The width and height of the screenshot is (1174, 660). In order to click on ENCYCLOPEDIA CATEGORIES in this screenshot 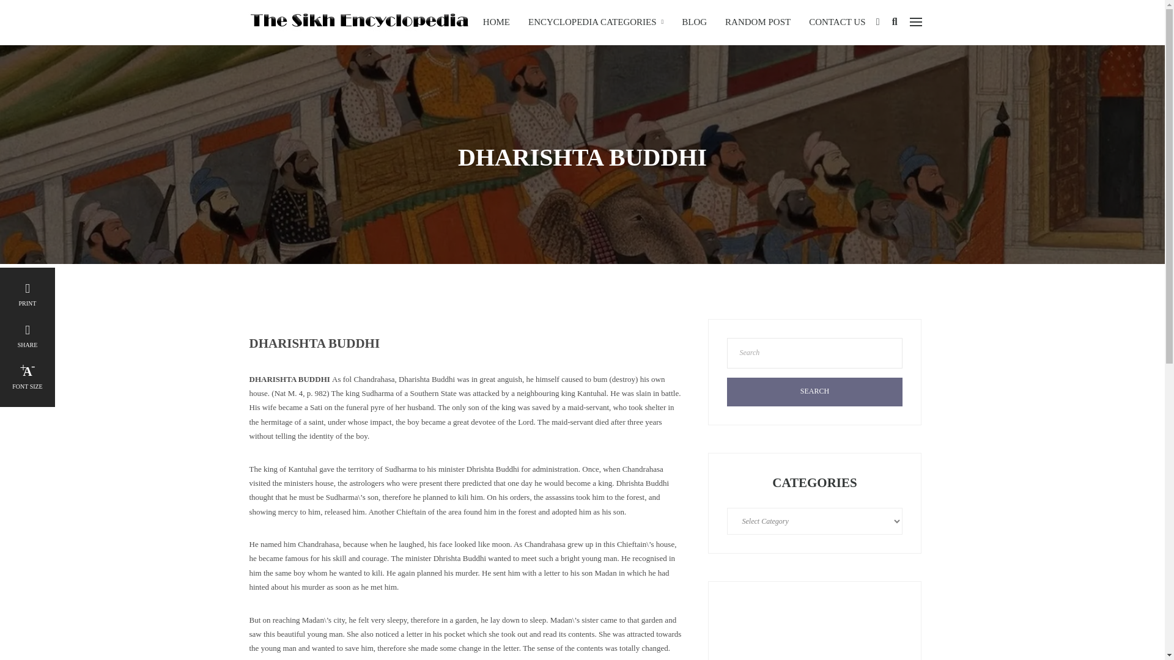, I will do `click(596, 22)`.